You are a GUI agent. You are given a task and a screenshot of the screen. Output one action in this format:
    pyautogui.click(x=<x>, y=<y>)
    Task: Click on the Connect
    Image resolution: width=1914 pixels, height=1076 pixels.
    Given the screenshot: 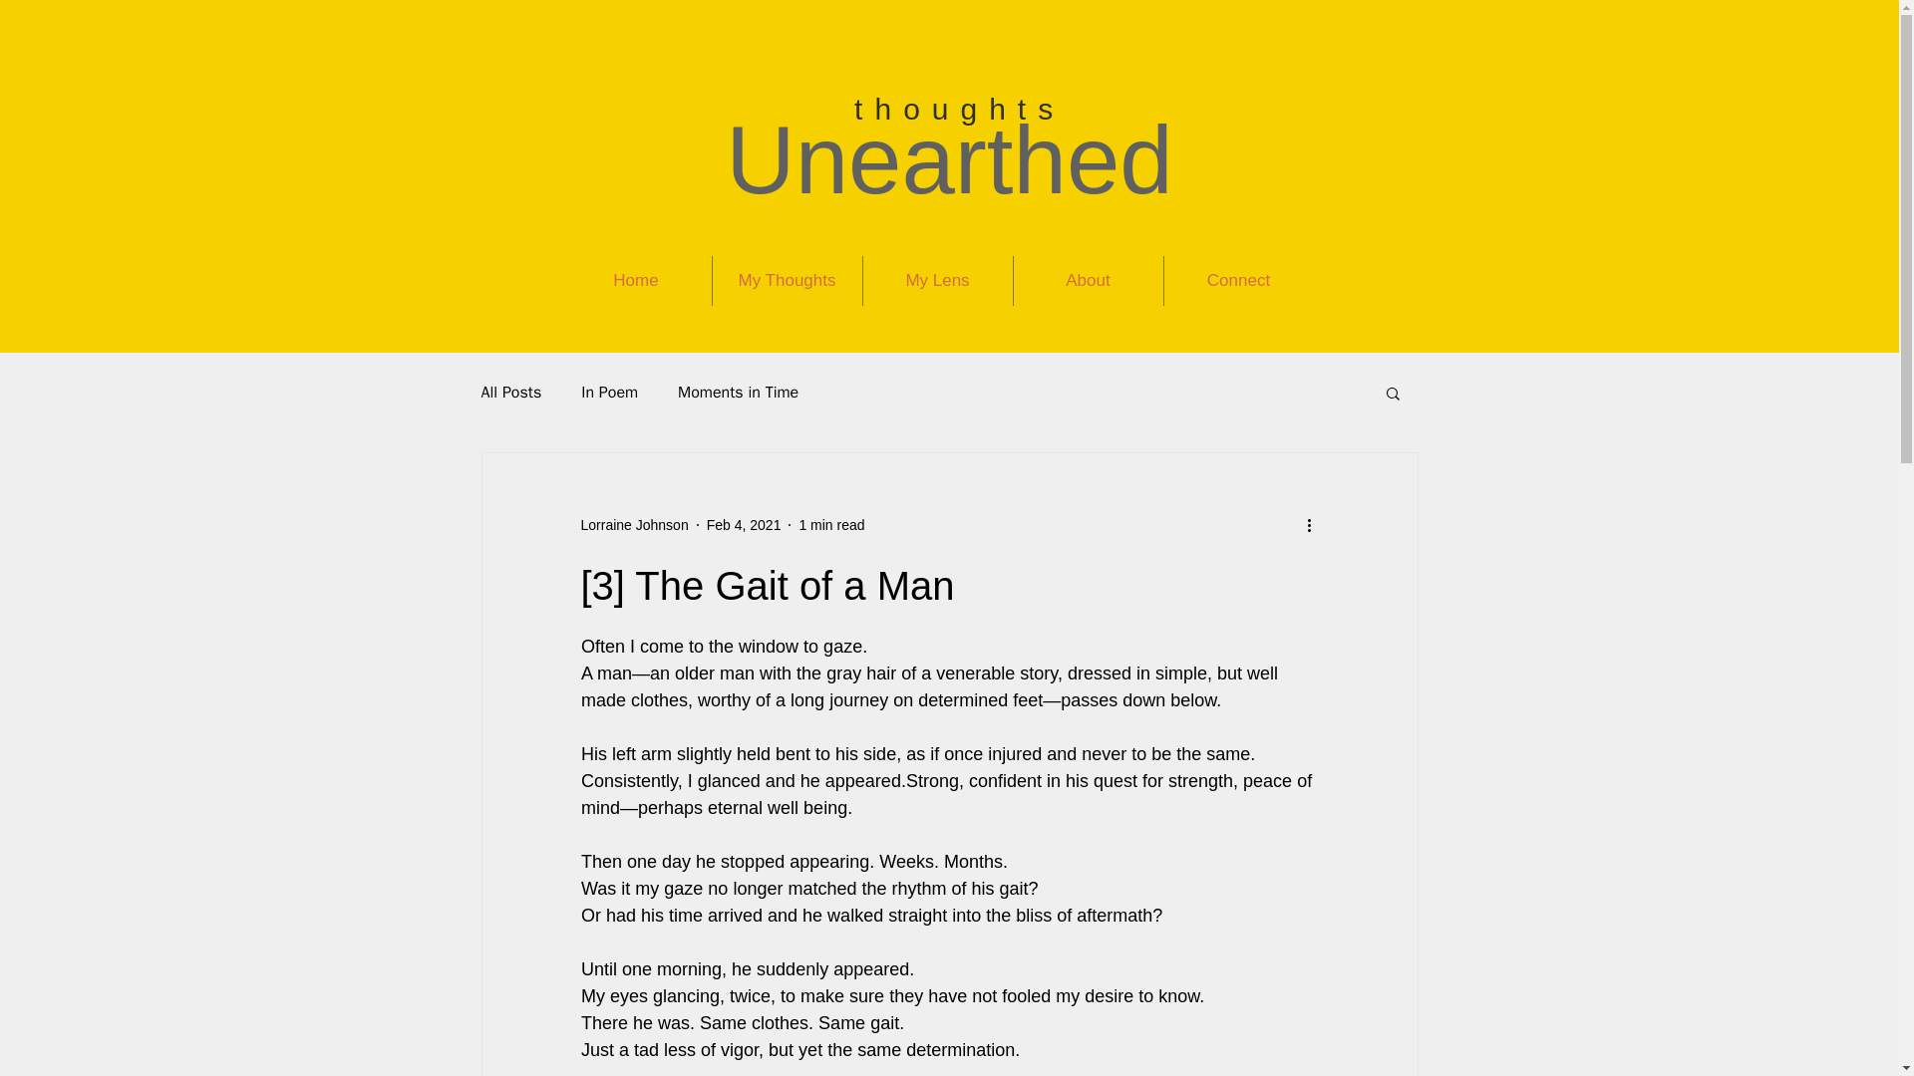 What is the action you would take?
    pyautogui.click(x=1237, y=281)
    